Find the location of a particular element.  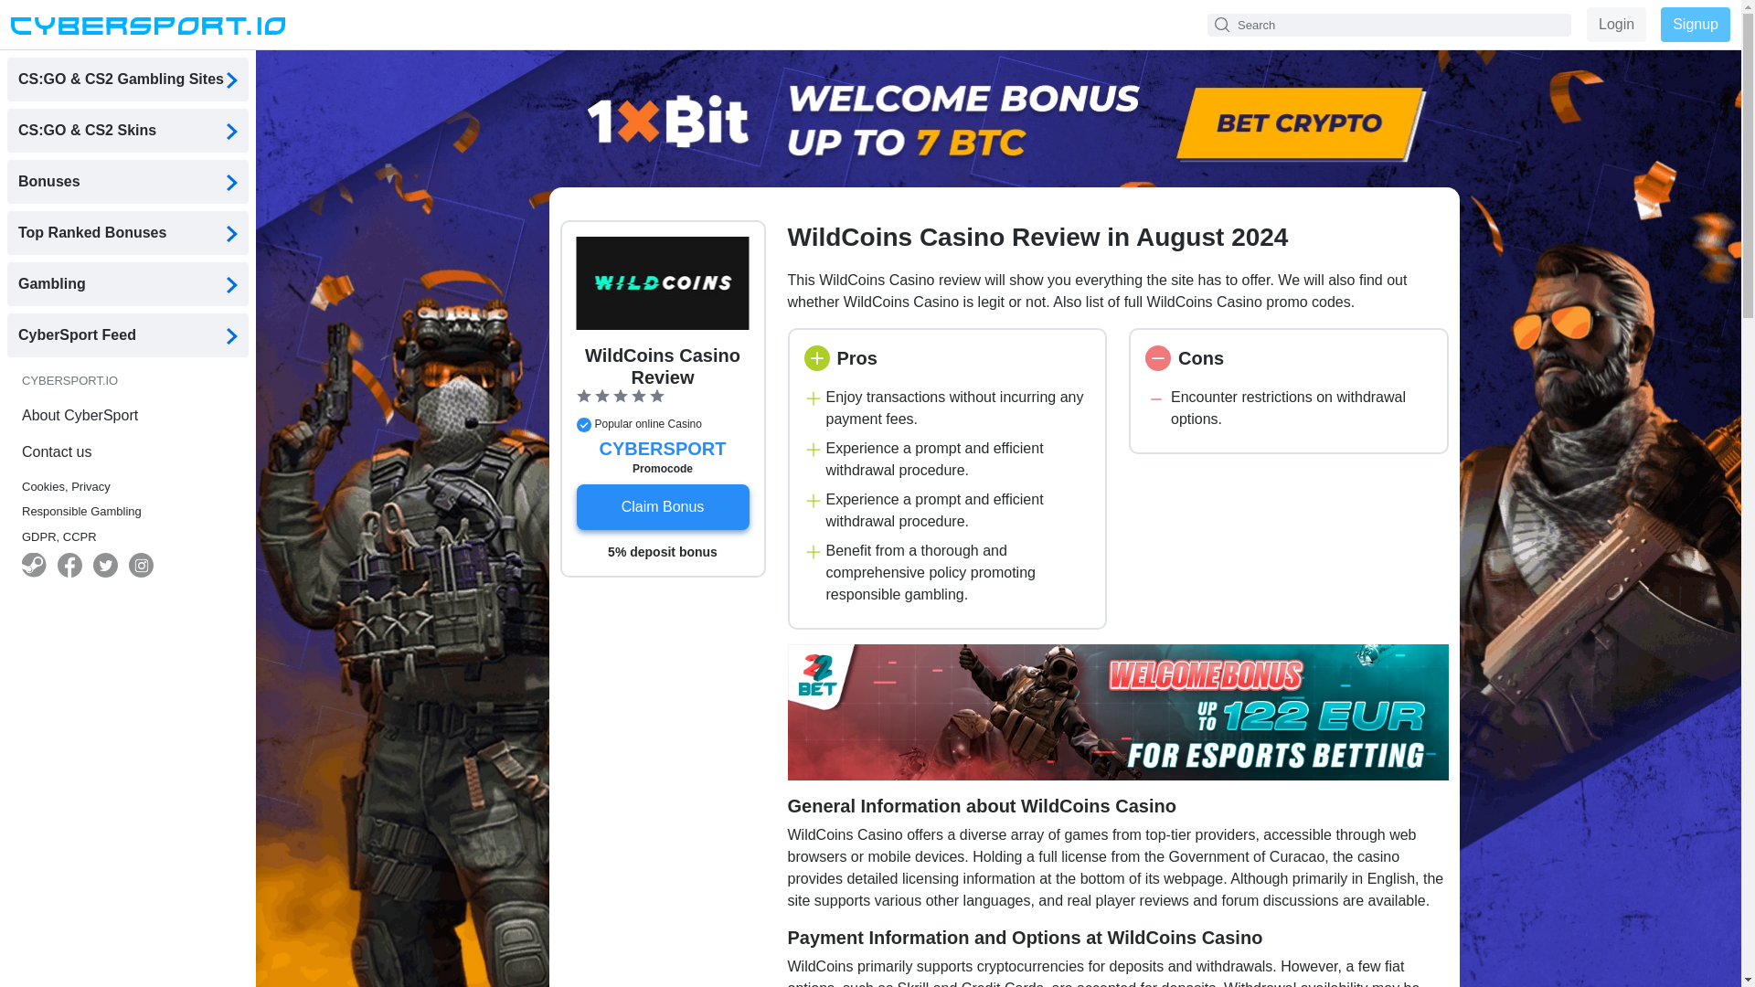

Bonuses is located at coordinates (128, 181).